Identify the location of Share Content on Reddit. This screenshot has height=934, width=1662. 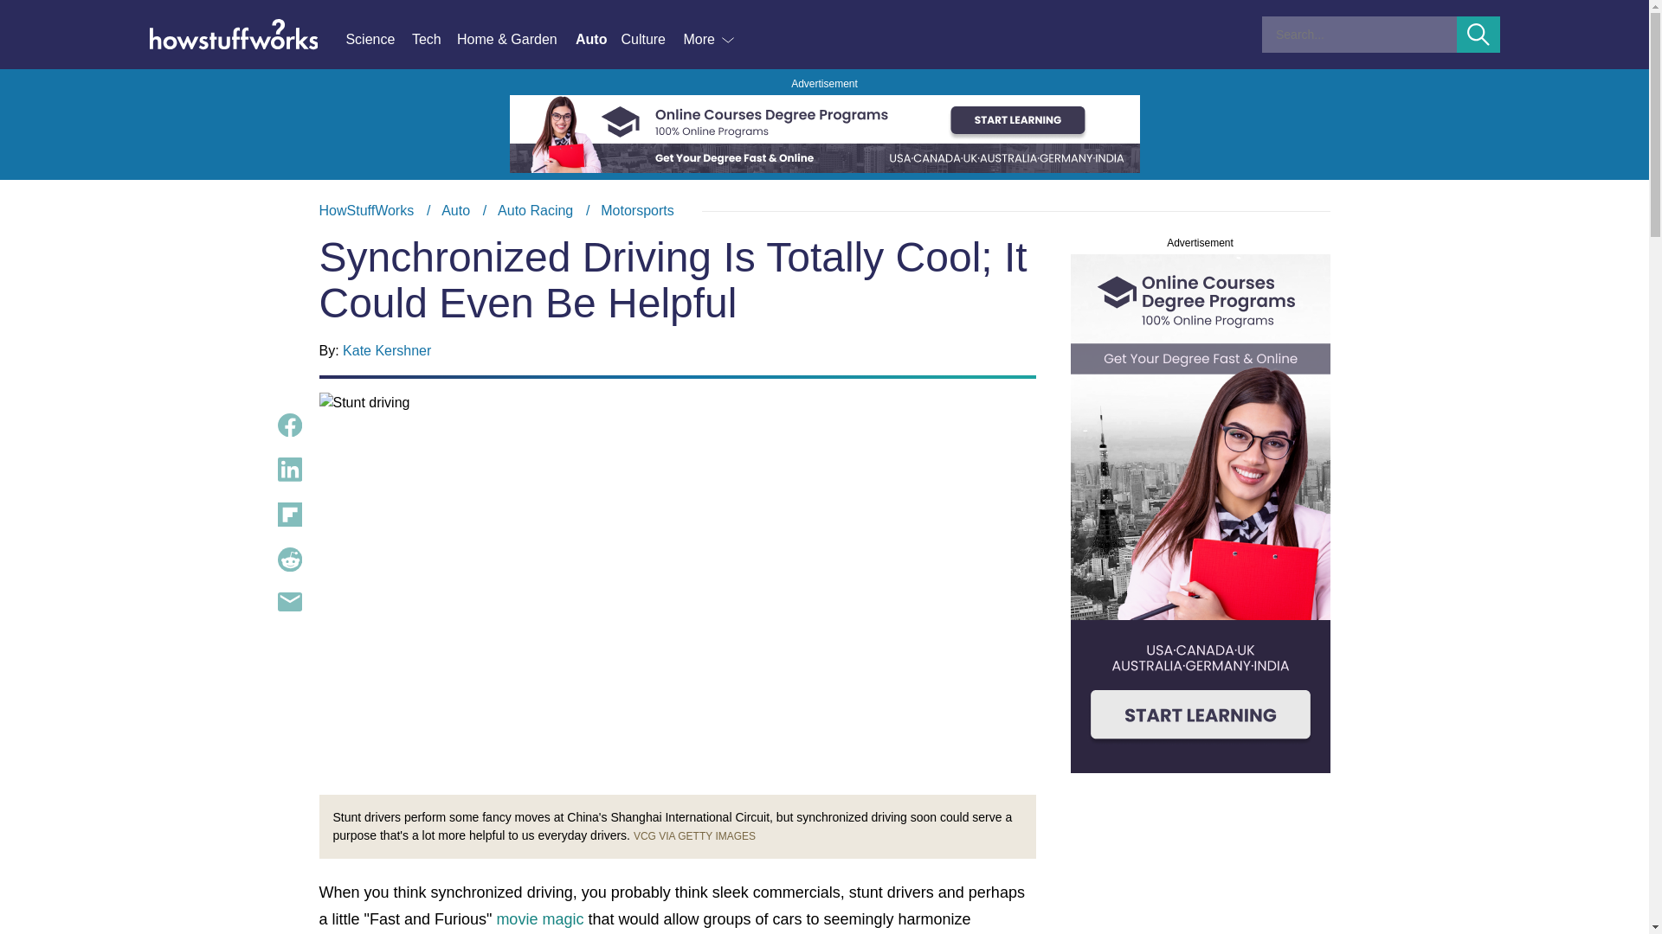
(289, 559).